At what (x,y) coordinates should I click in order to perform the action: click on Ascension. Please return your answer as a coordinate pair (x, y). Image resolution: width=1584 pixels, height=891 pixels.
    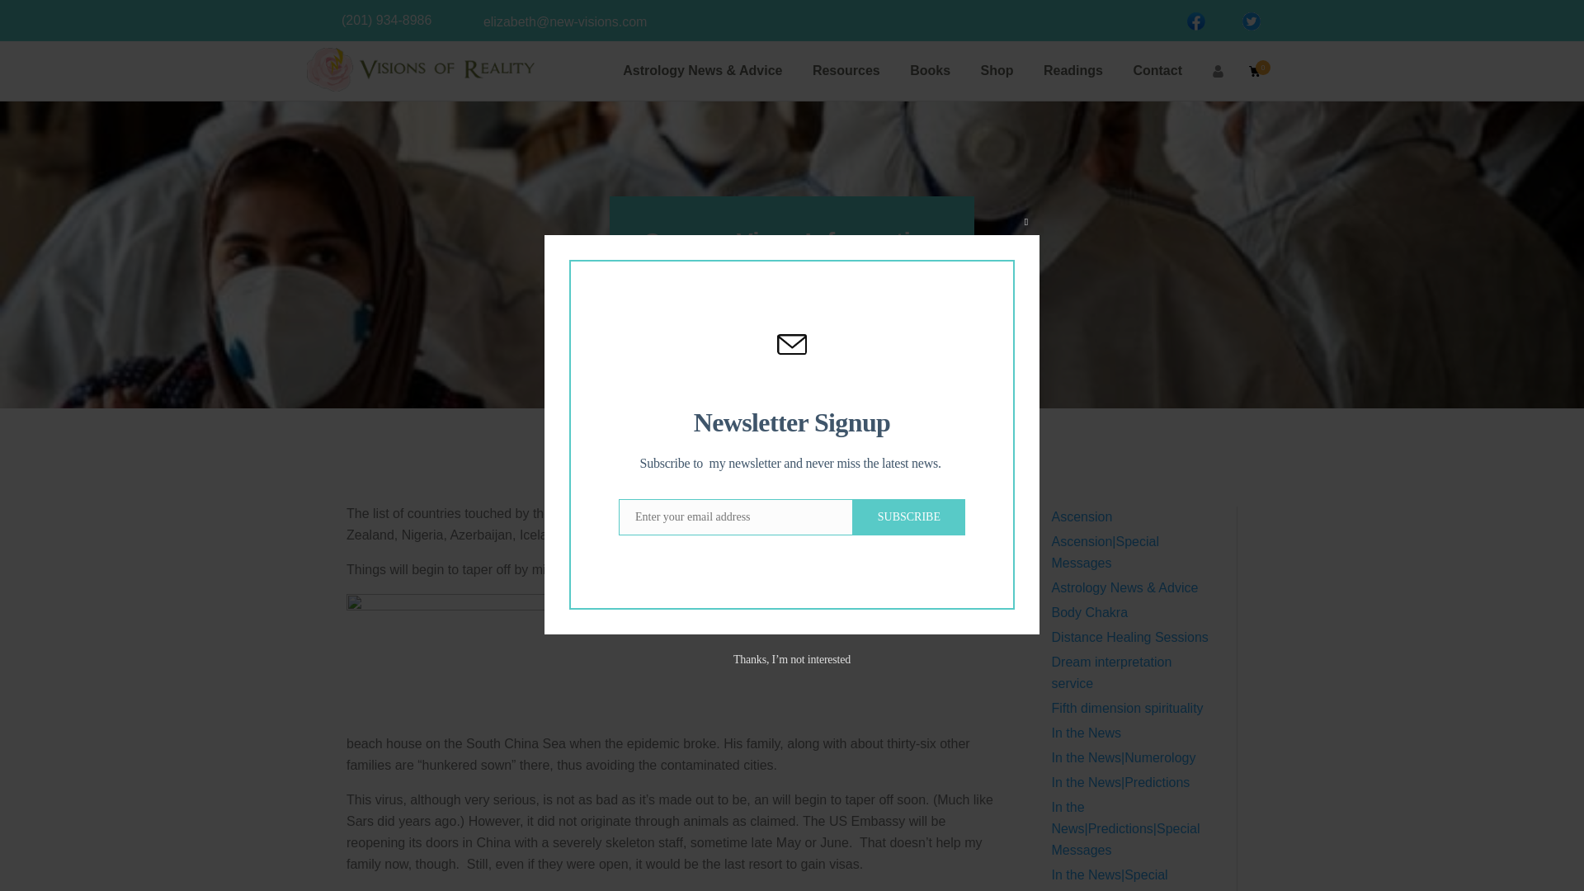
    Looking at the image, I should click on (1082, 520).